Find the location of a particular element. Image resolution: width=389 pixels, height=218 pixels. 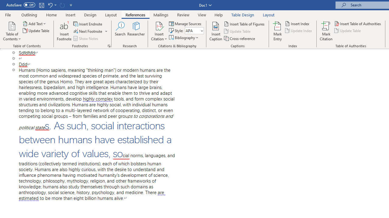

Insert Caption... is located at coordinates (216, 31).